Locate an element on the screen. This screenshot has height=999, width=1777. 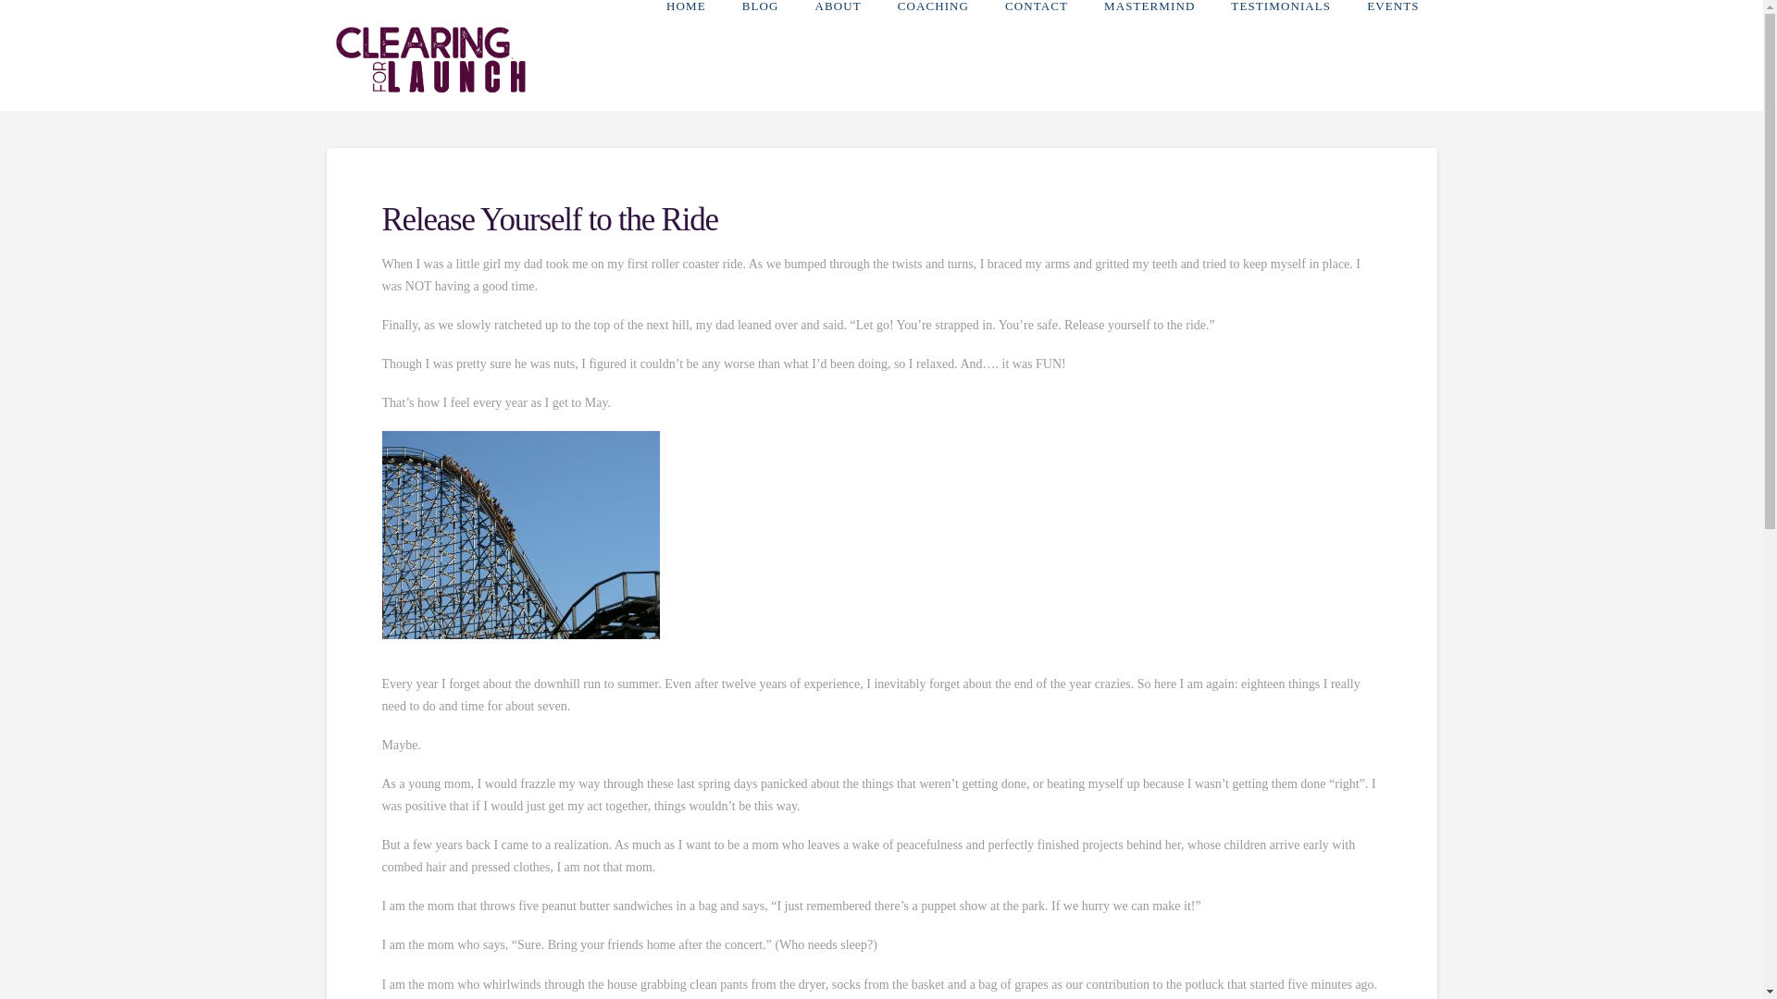
HOME is located at coordinates (685, 41).